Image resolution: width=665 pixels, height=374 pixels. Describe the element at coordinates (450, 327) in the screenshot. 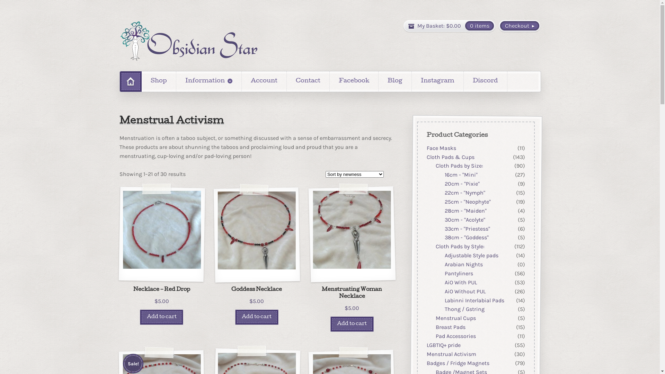

I see `Breast Pads` at that location.